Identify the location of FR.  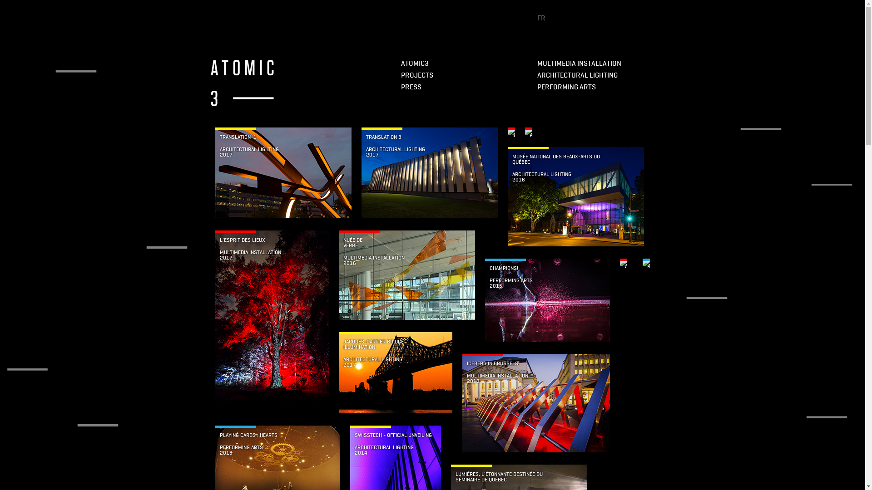
(541, 18).